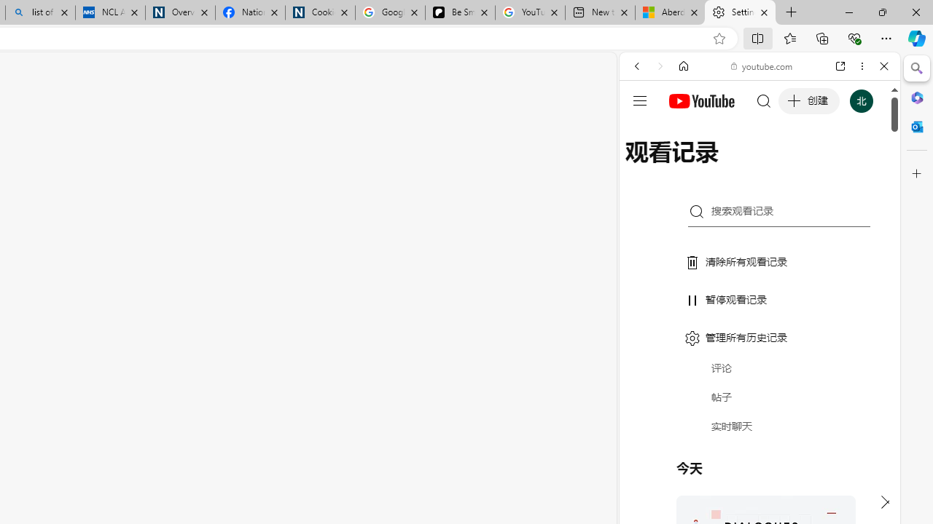 This screenshot has height=524, width=933. What do you see at coordinates (797, 166) in the screenshot?
I see `SEARCH TOOLS` at bounding box center [797, 166].